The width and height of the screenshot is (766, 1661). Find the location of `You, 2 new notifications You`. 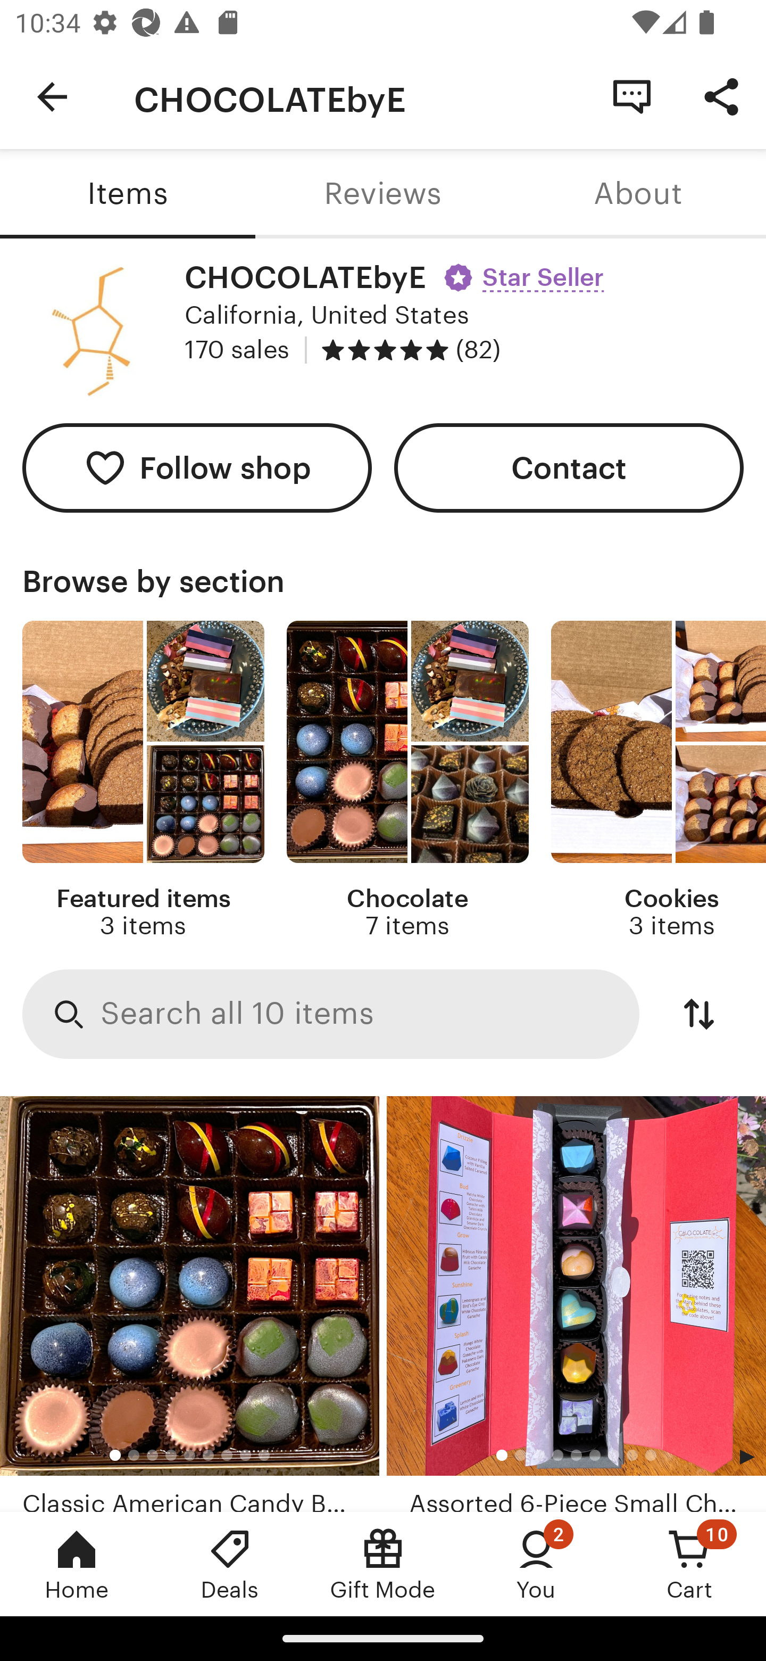

You, 2 new notifications You is located at coordinates (536, 1564).